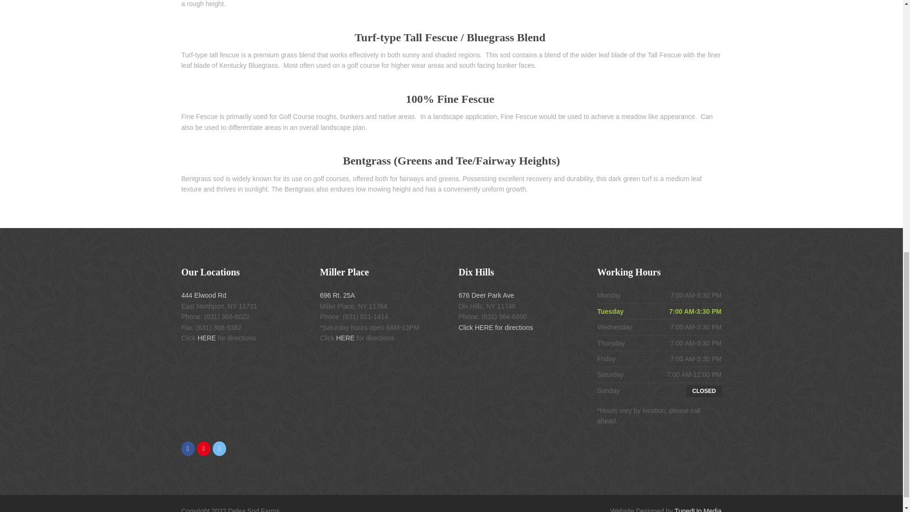 This screenshot has height=512, width=910. Describe the element at coordinates (219, 448) in the screenshot. I see `Delea Sod Farms on X Twitter` at that location.